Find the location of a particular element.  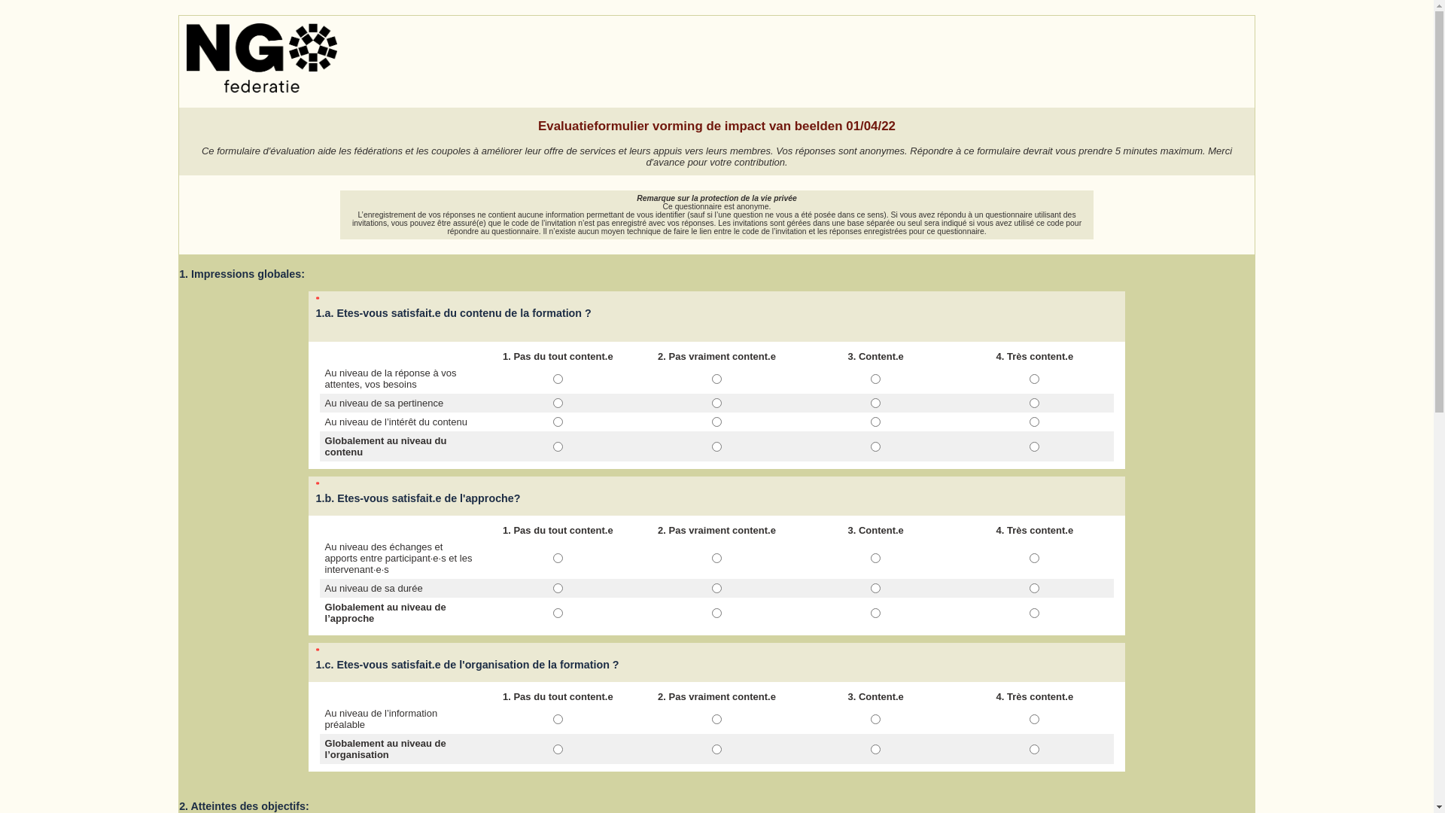

3 is located at coordinates (876, 447).